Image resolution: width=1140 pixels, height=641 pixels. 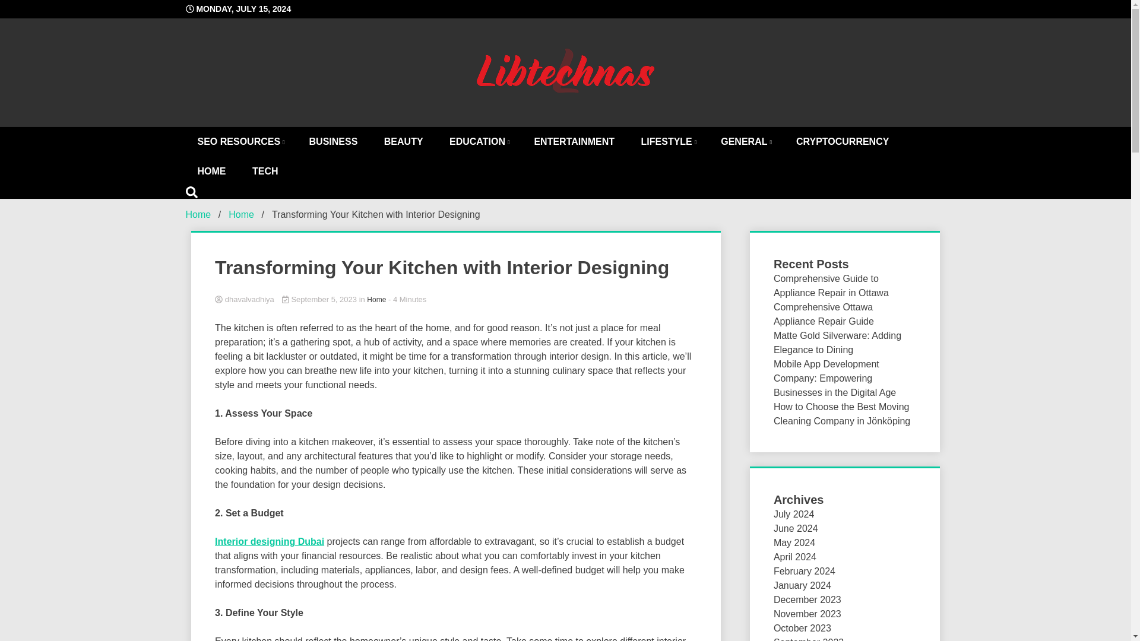 I want to click on Home, so click(x=376, y=299).